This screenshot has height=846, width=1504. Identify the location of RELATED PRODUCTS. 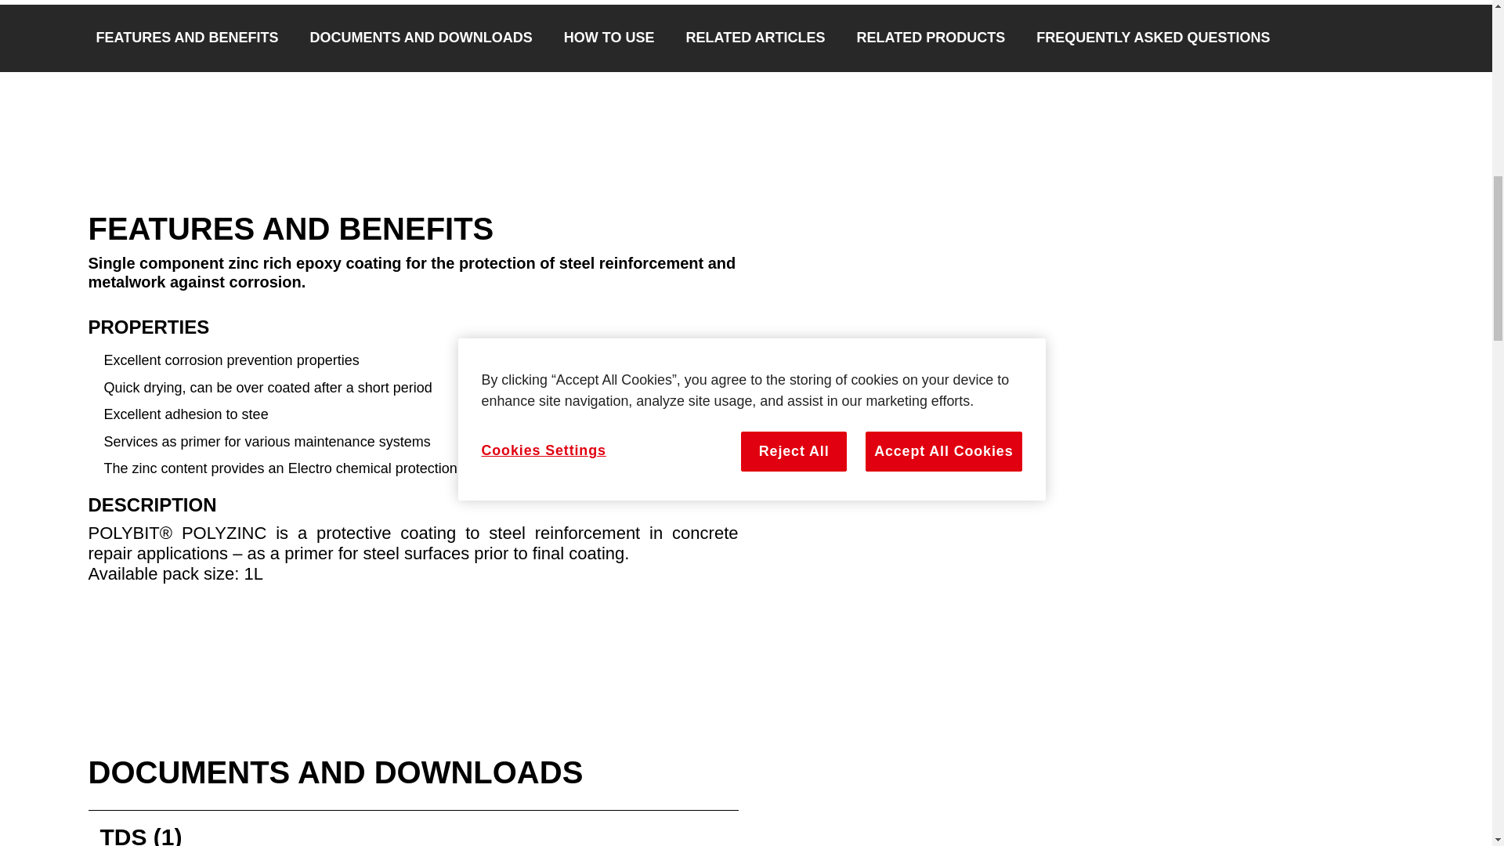
(931, 38).